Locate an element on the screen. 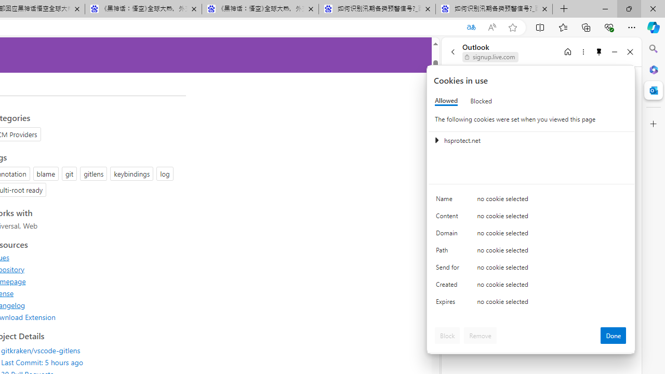  Done is located at coordinates (613, 336).